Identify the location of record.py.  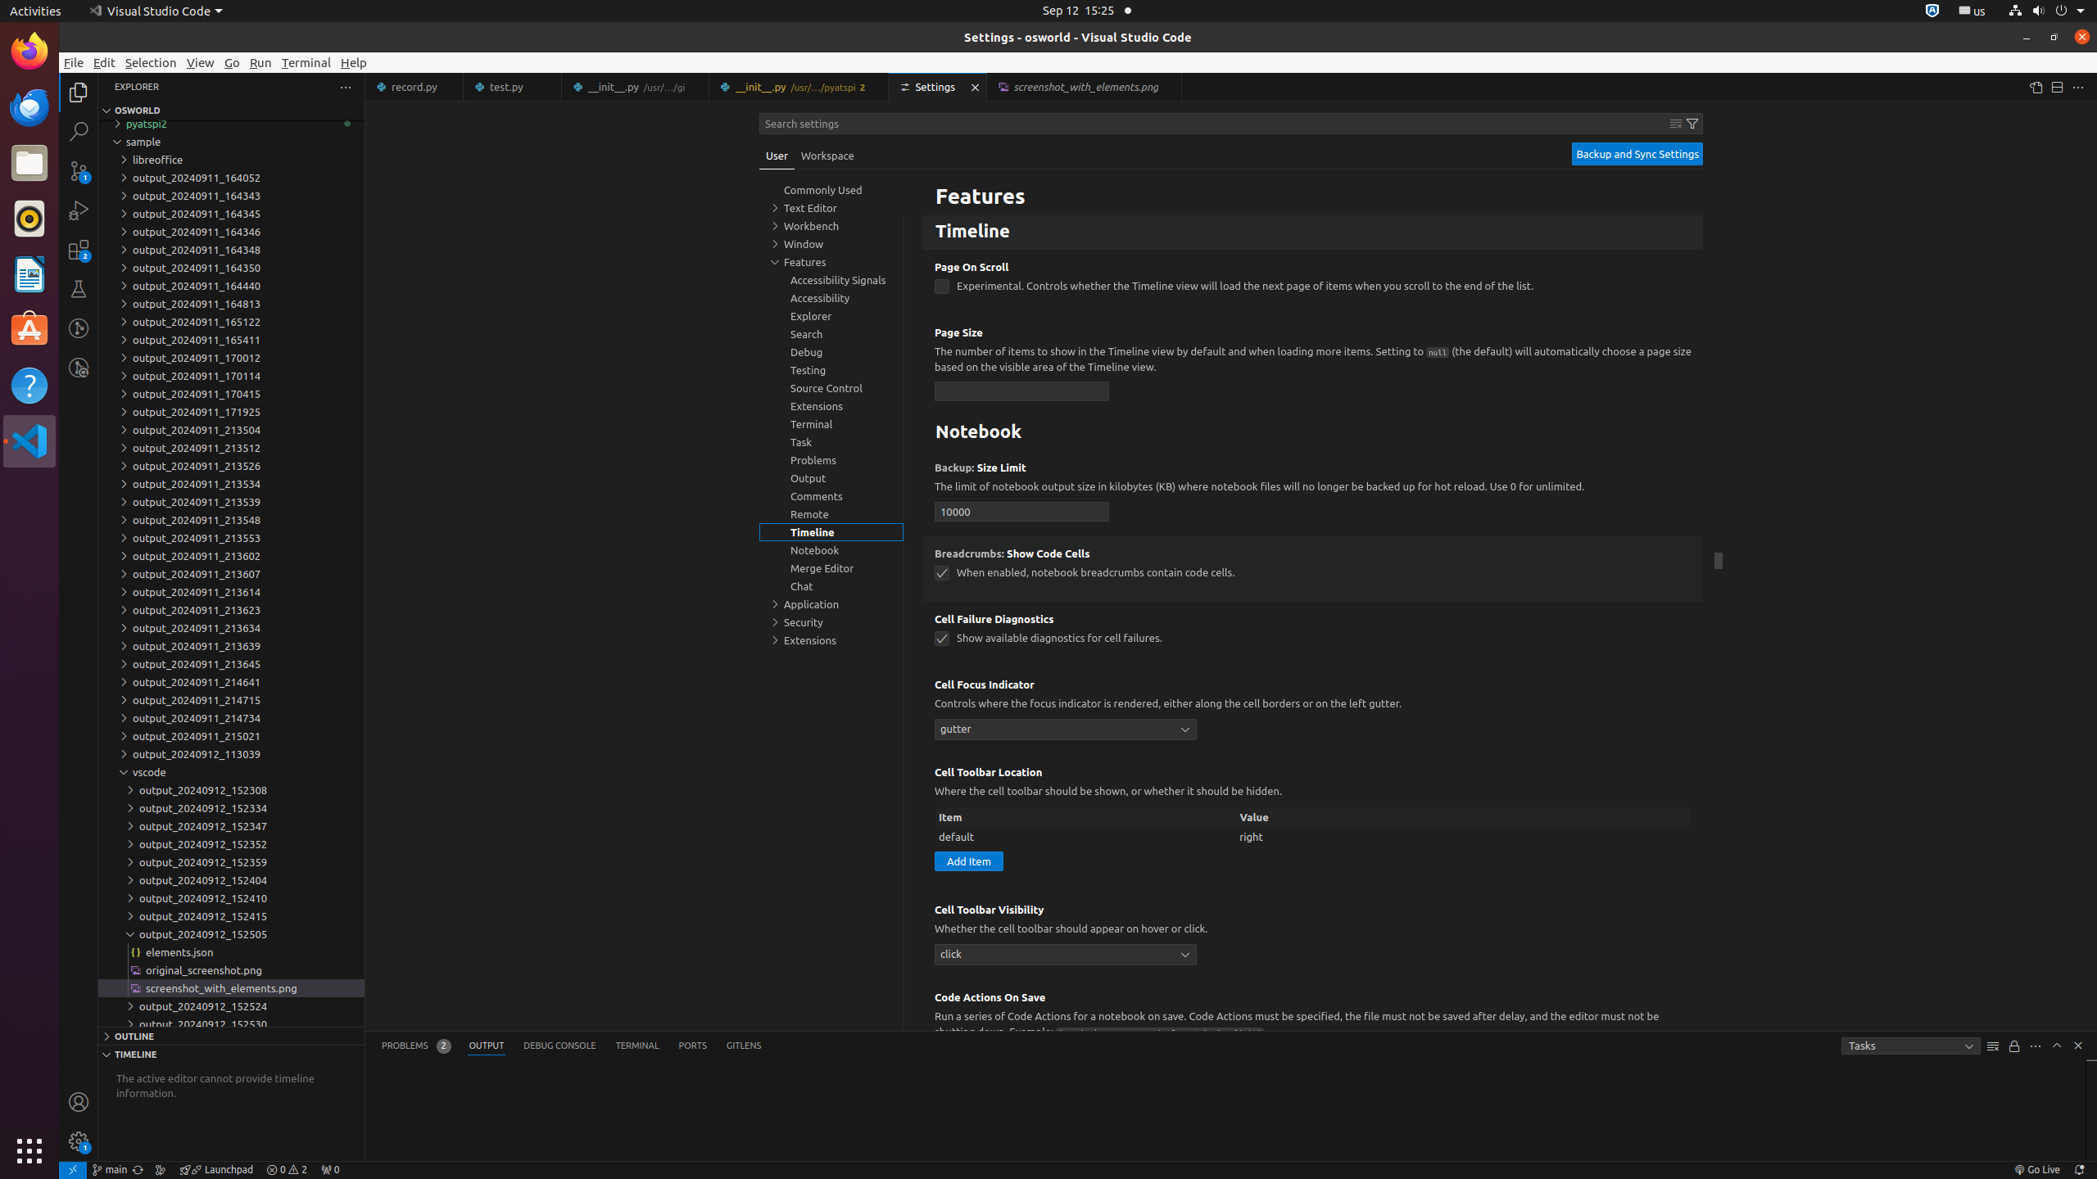
(414, 87).